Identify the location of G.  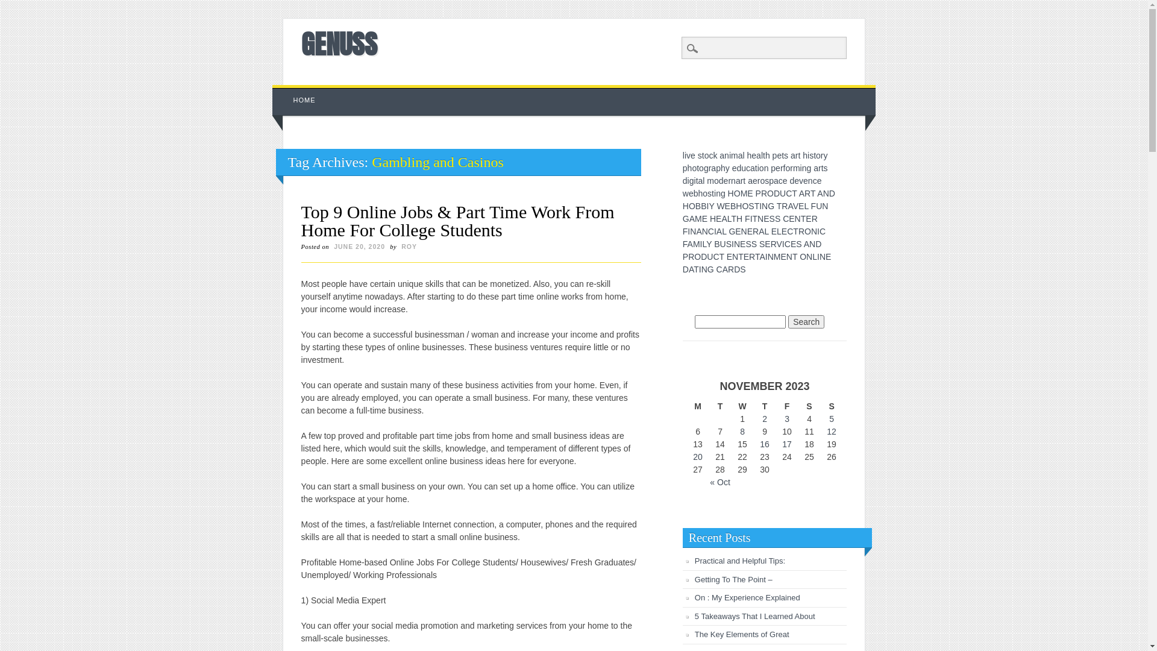
(711, 269).